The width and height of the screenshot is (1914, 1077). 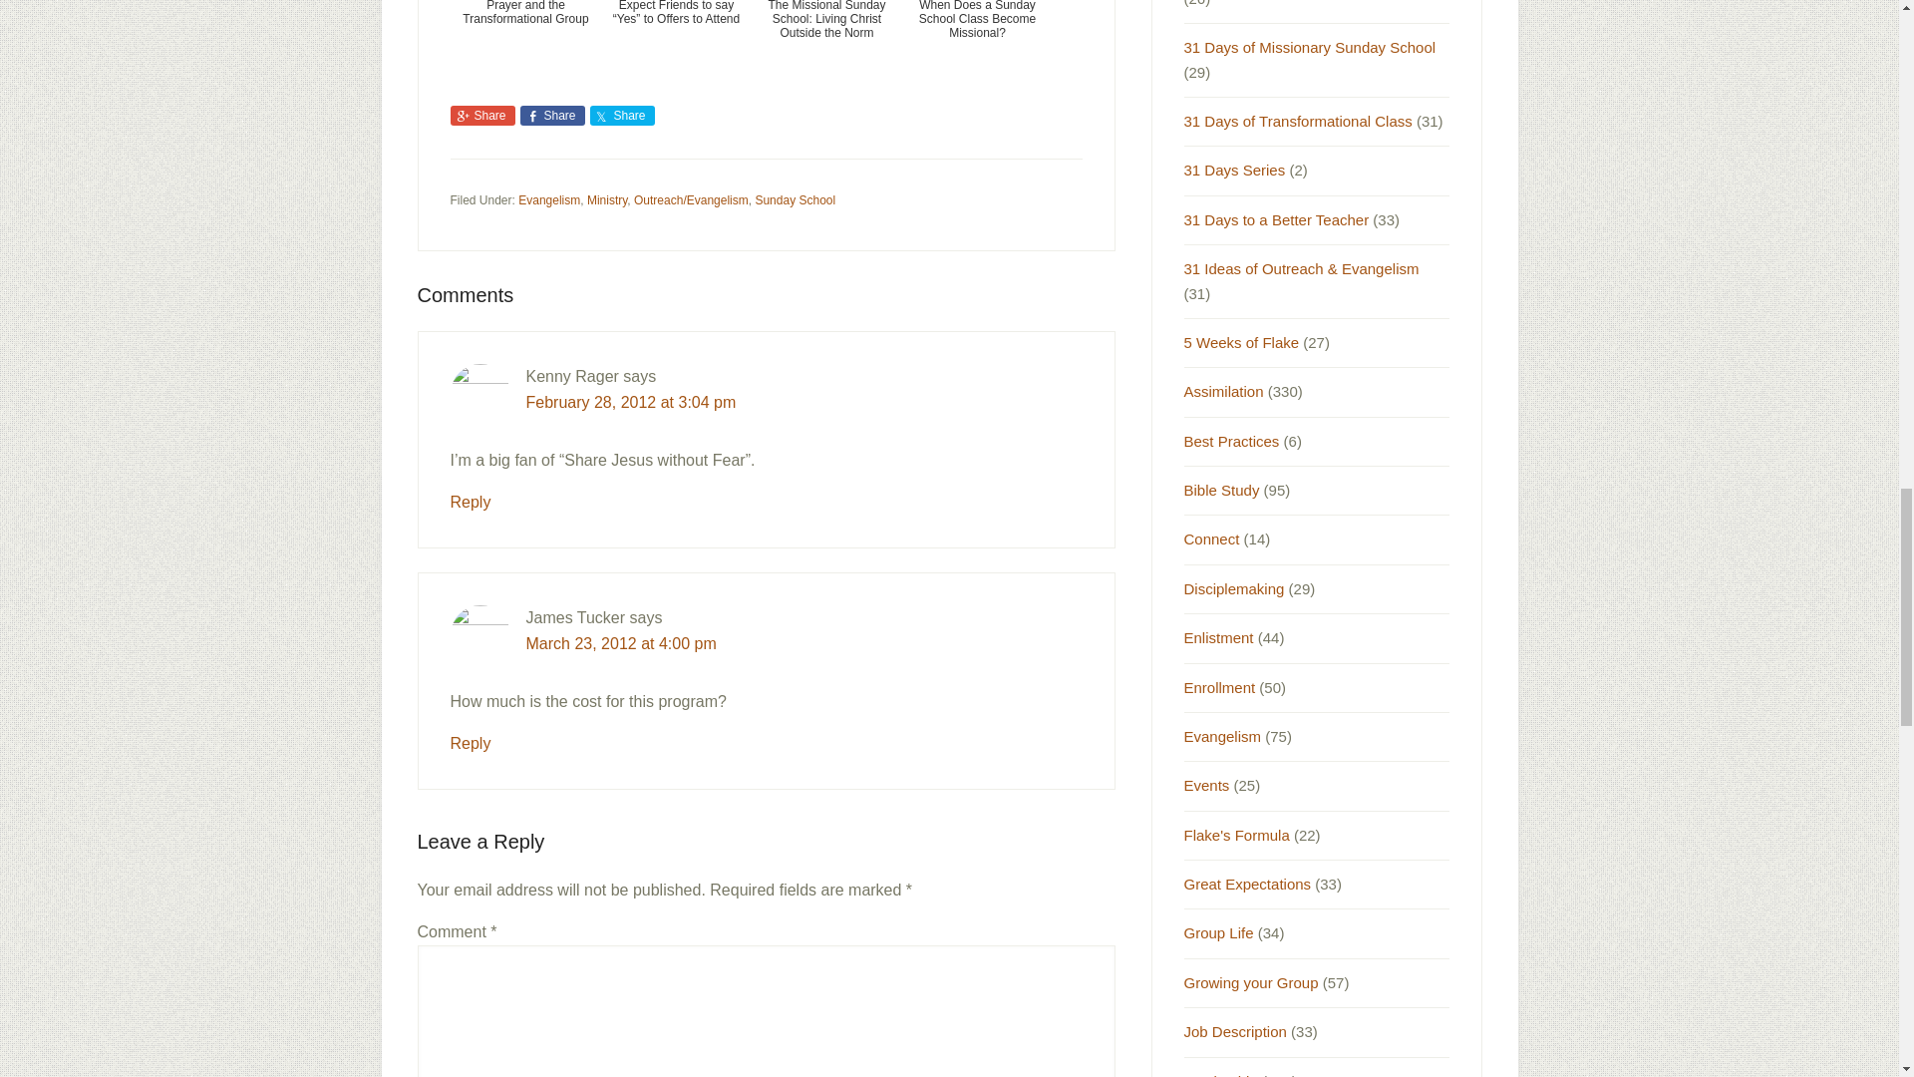 I want to click on Ministry, so click(x=607, y=200).